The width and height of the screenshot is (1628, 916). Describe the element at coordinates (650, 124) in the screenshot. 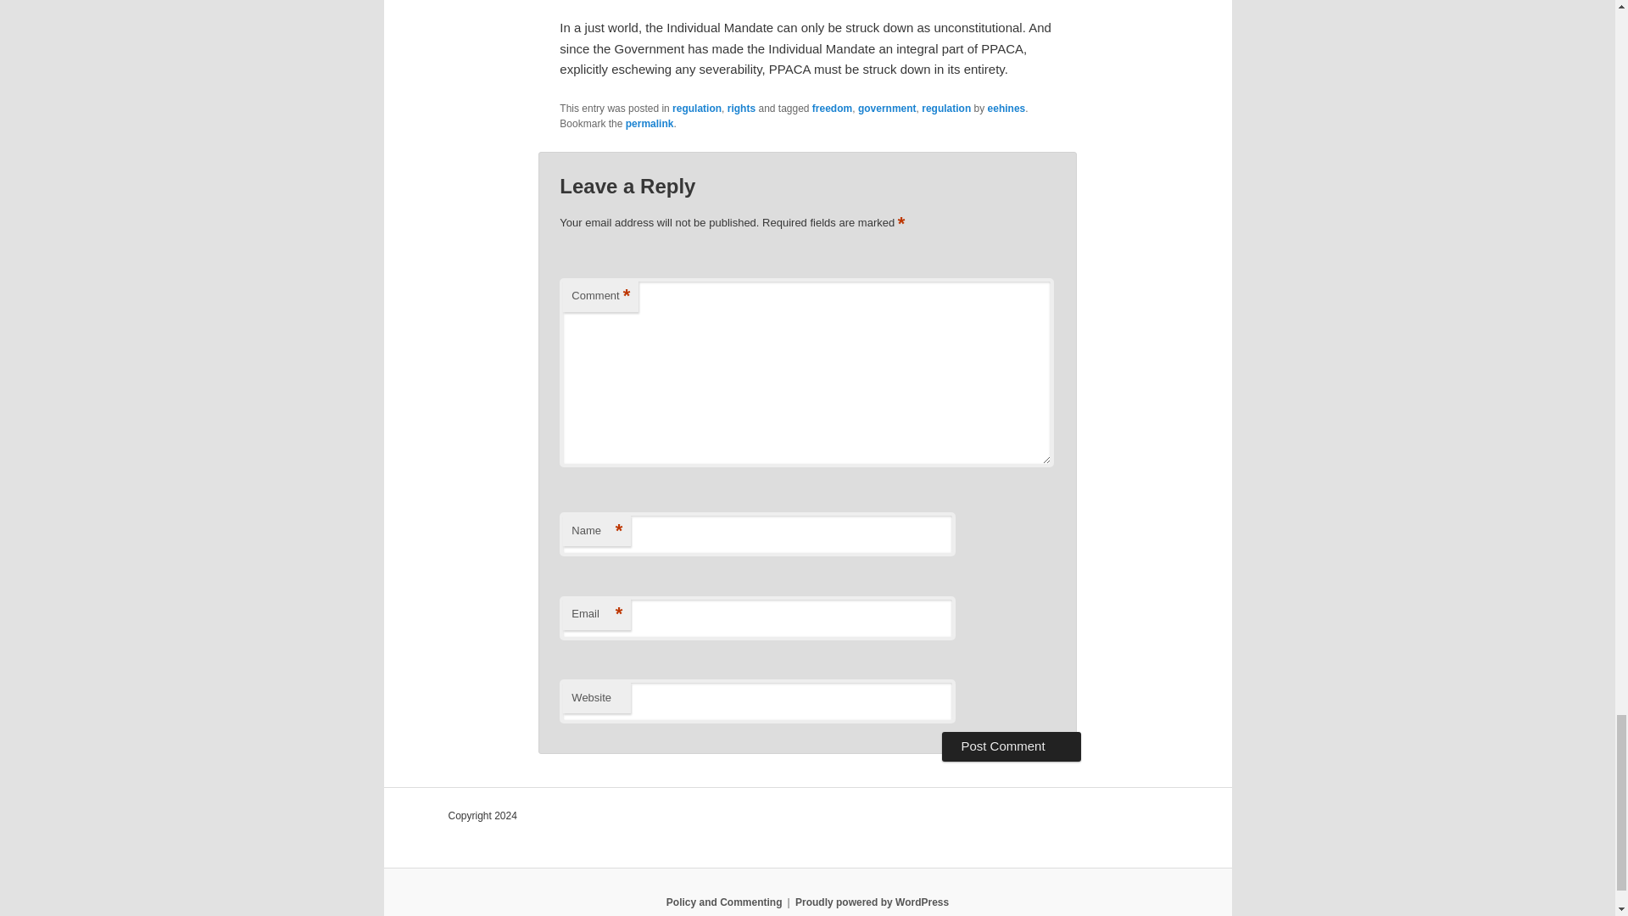

I see `permalink` at that location.